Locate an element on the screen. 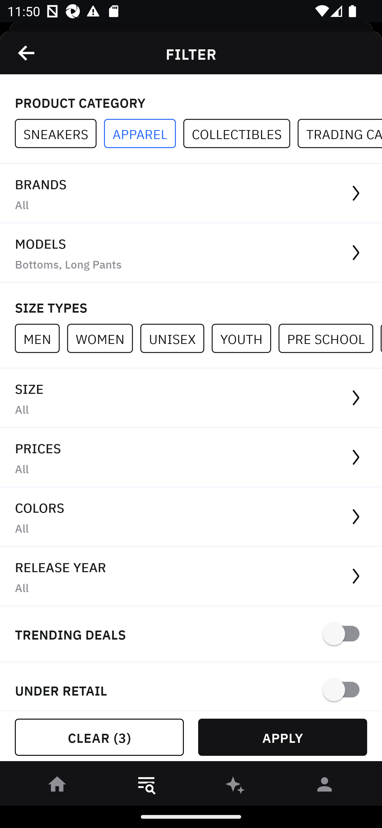 This screenshot has width=382, height=828. 󰋜 is located at coordinates (57, 786).